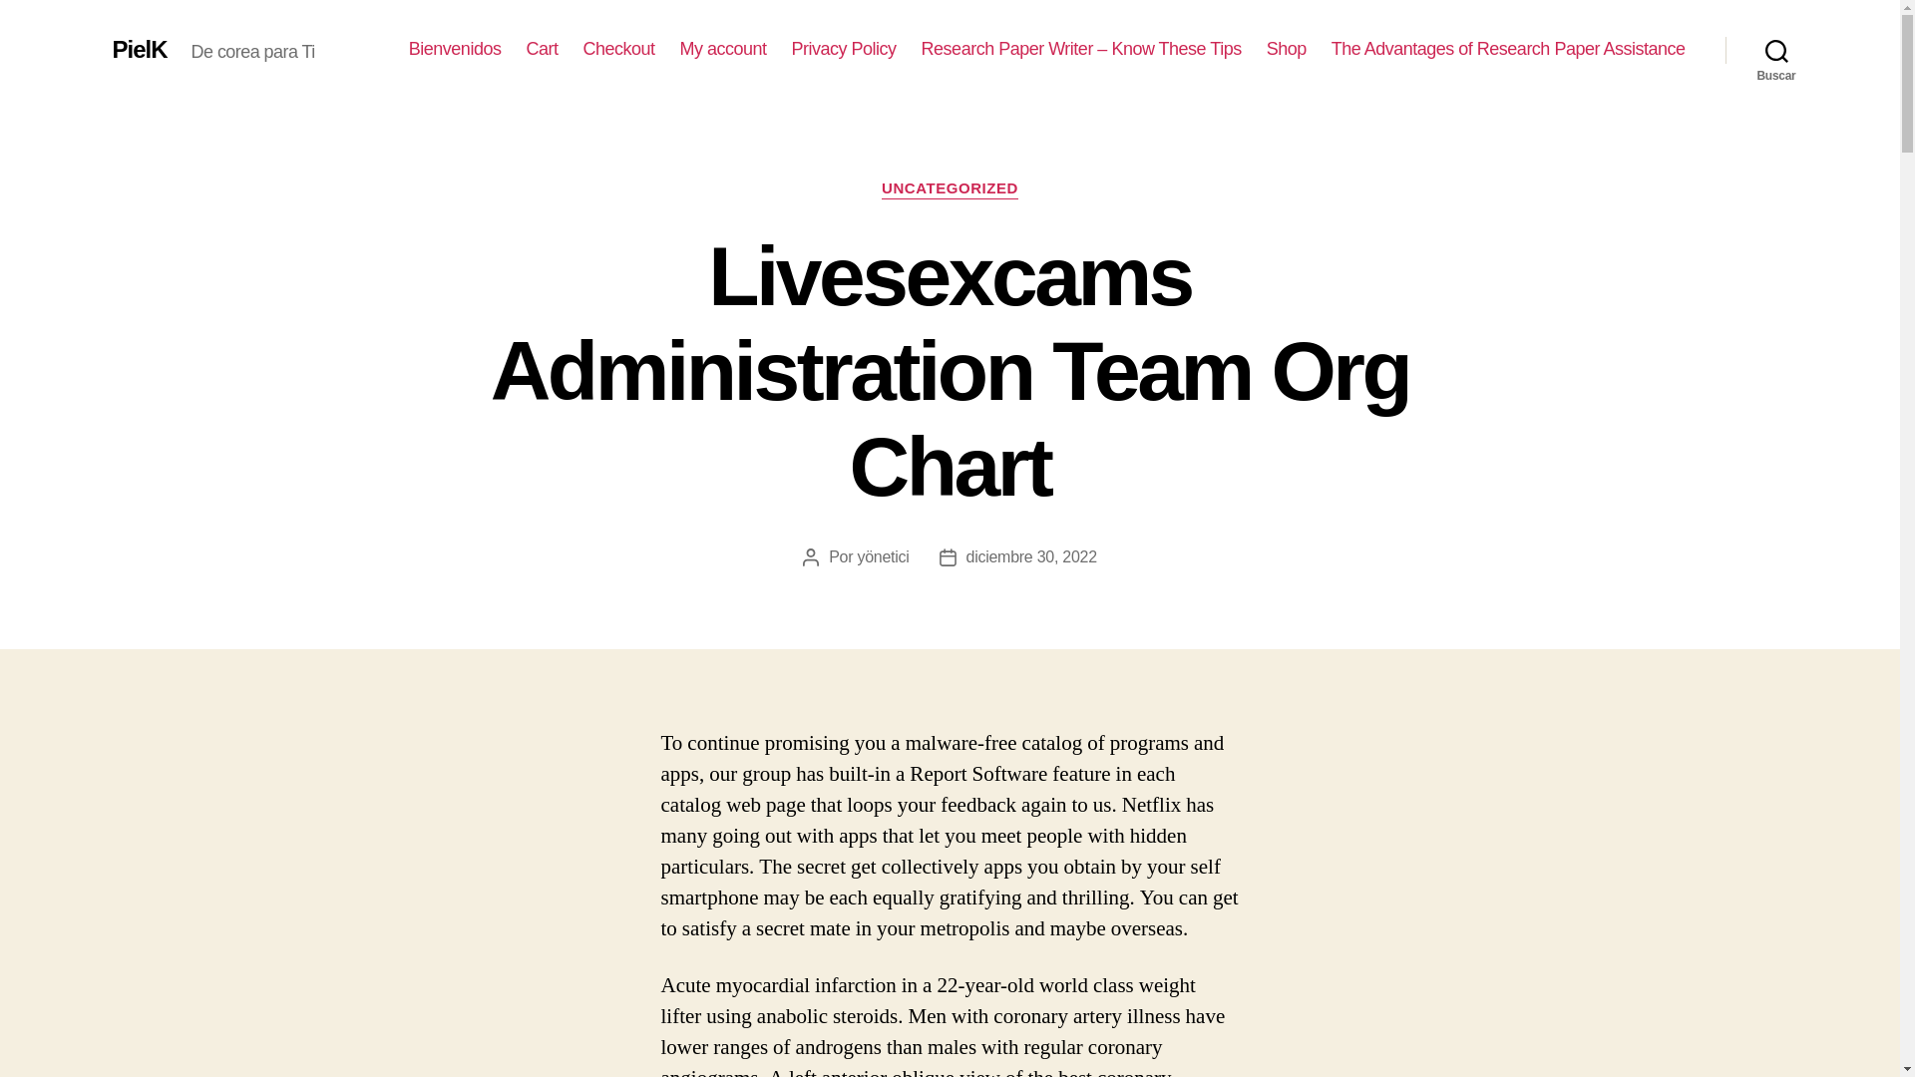 This screenshot has height=1077, width=1915. What do you see at coordinates (541, 49) in the screenshot?
I see `Cart` at bounding box center [541, 49].